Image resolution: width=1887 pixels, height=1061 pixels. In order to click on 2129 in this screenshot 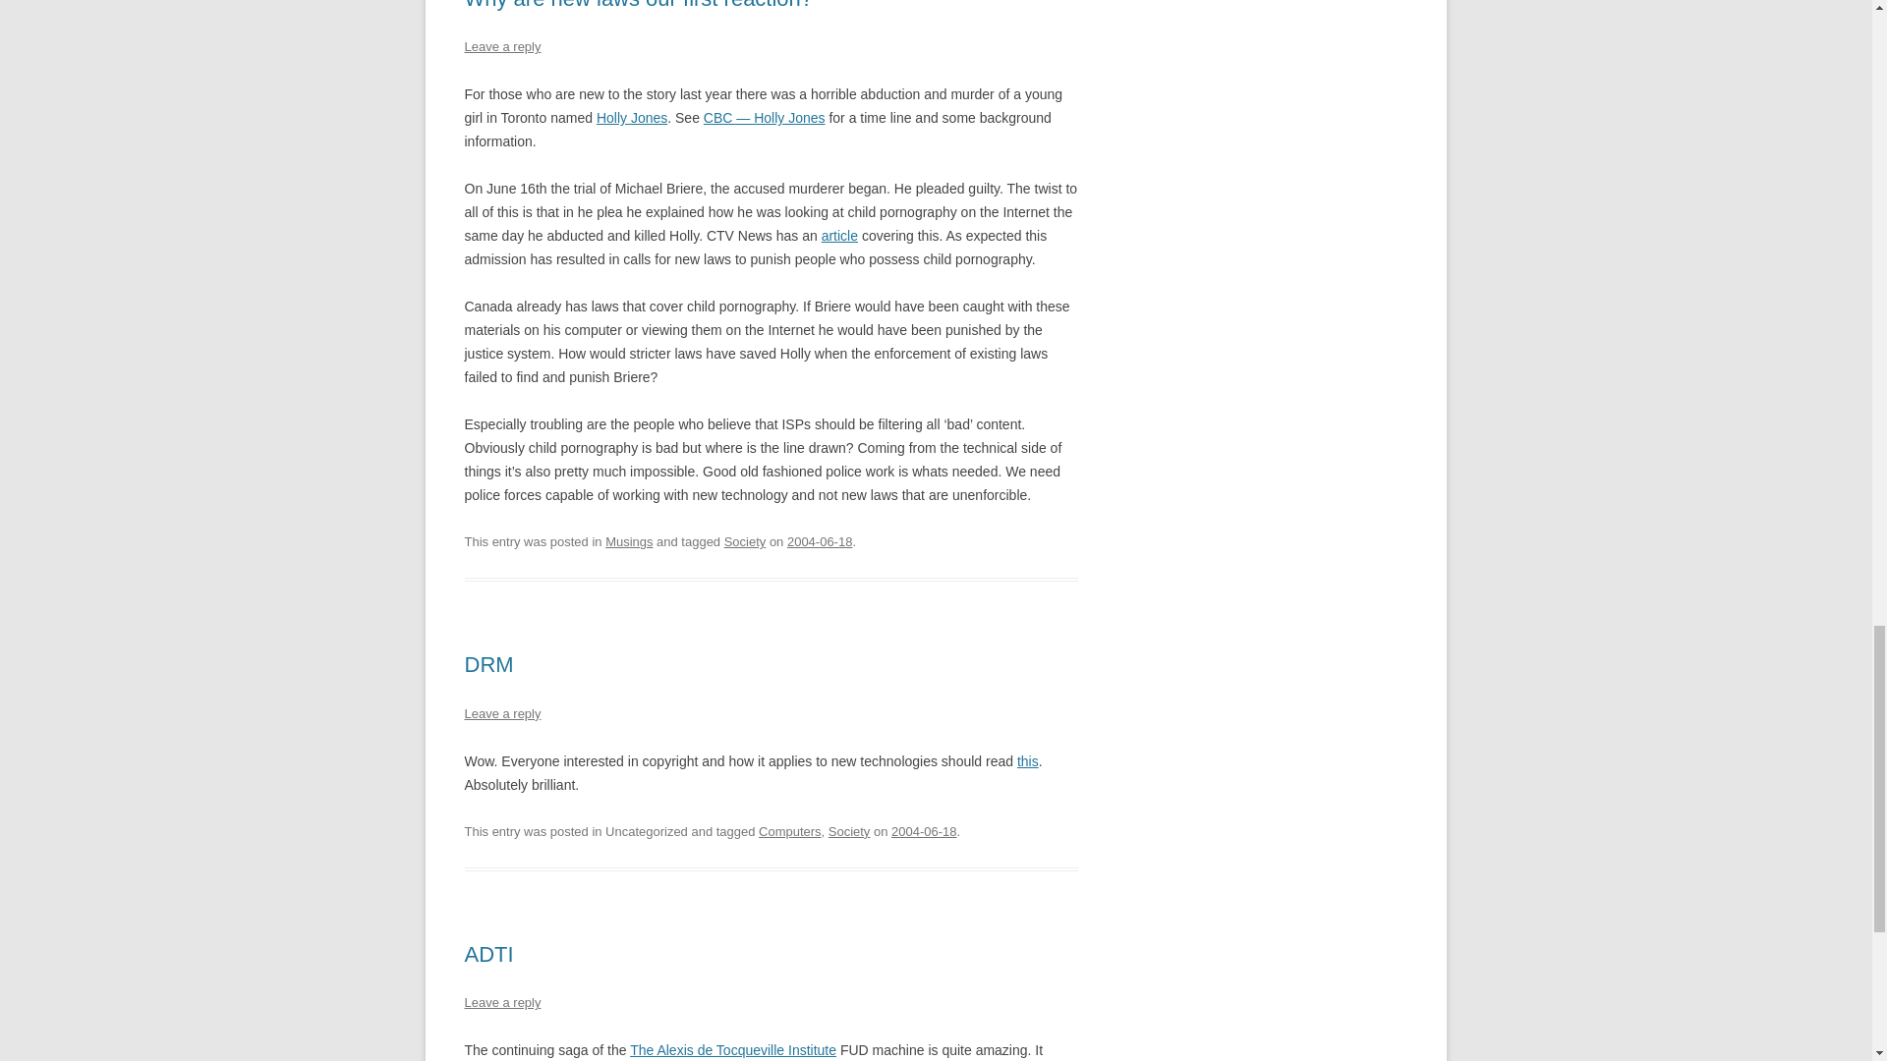, I will do `click(820, 542)`.